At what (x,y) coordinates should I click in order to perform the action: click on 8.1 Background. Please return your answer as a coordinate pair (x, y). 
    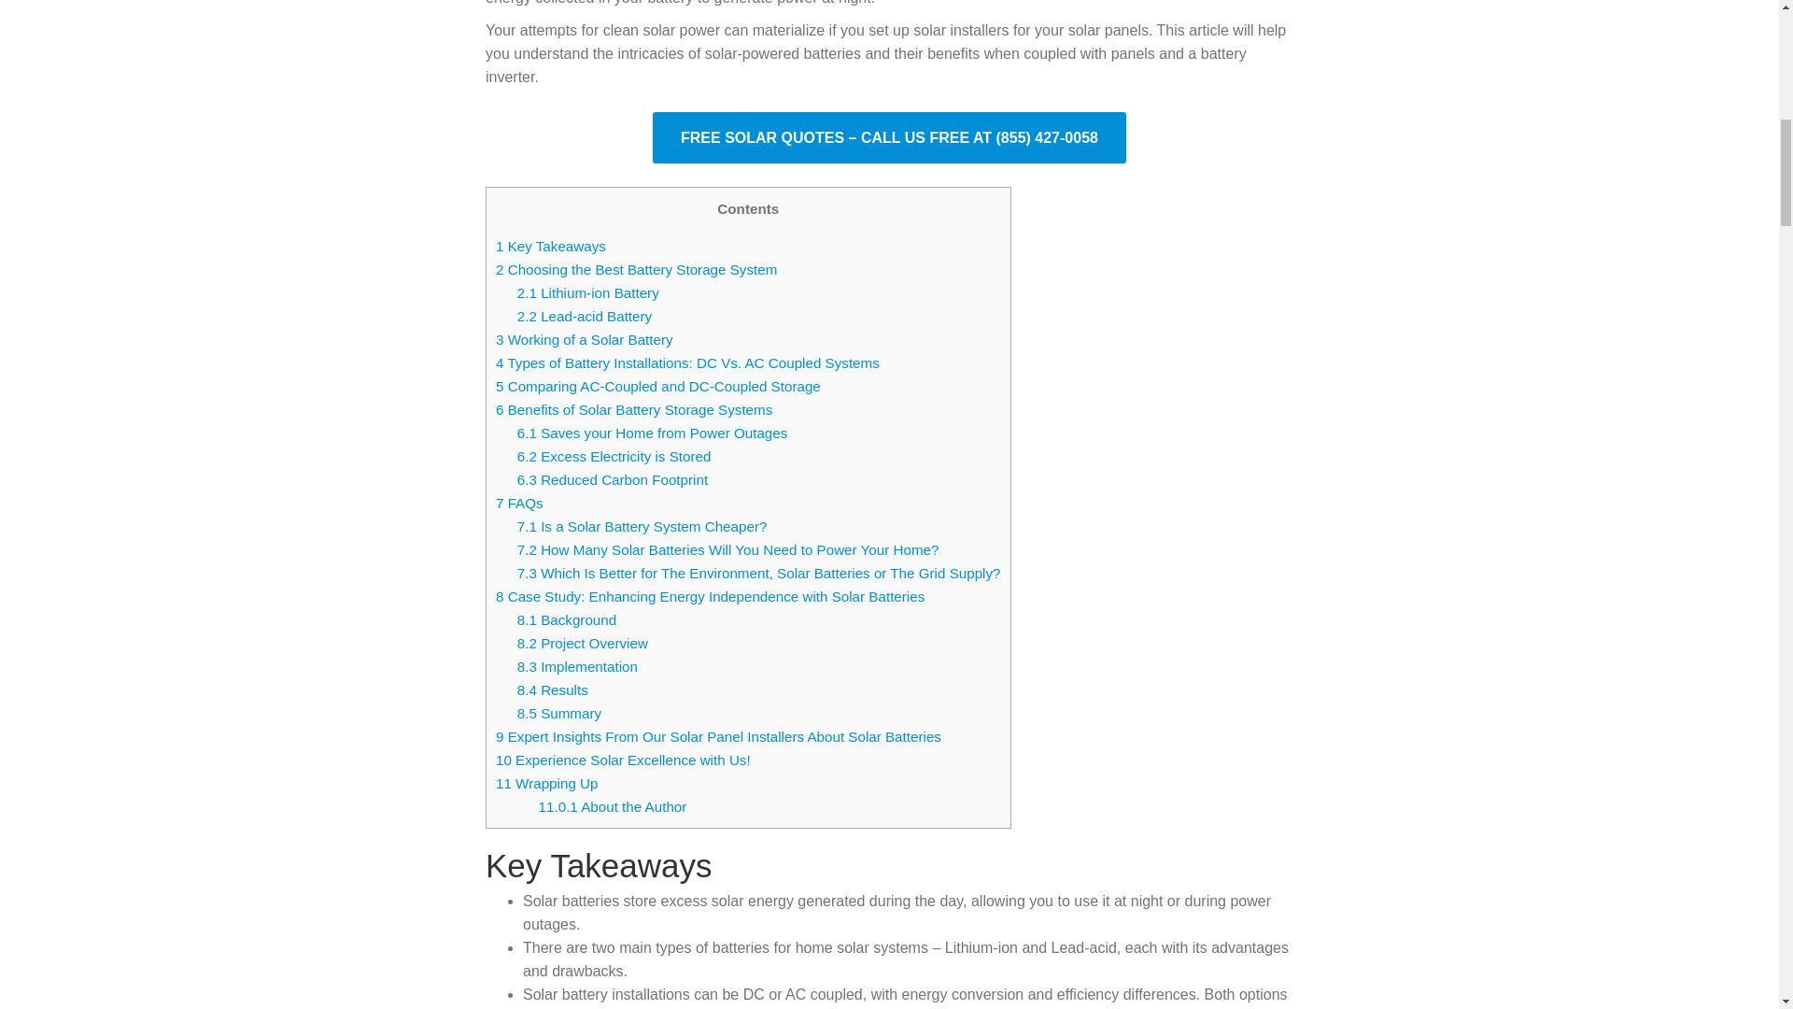
    Looking at the image, I should click on (567, 618).